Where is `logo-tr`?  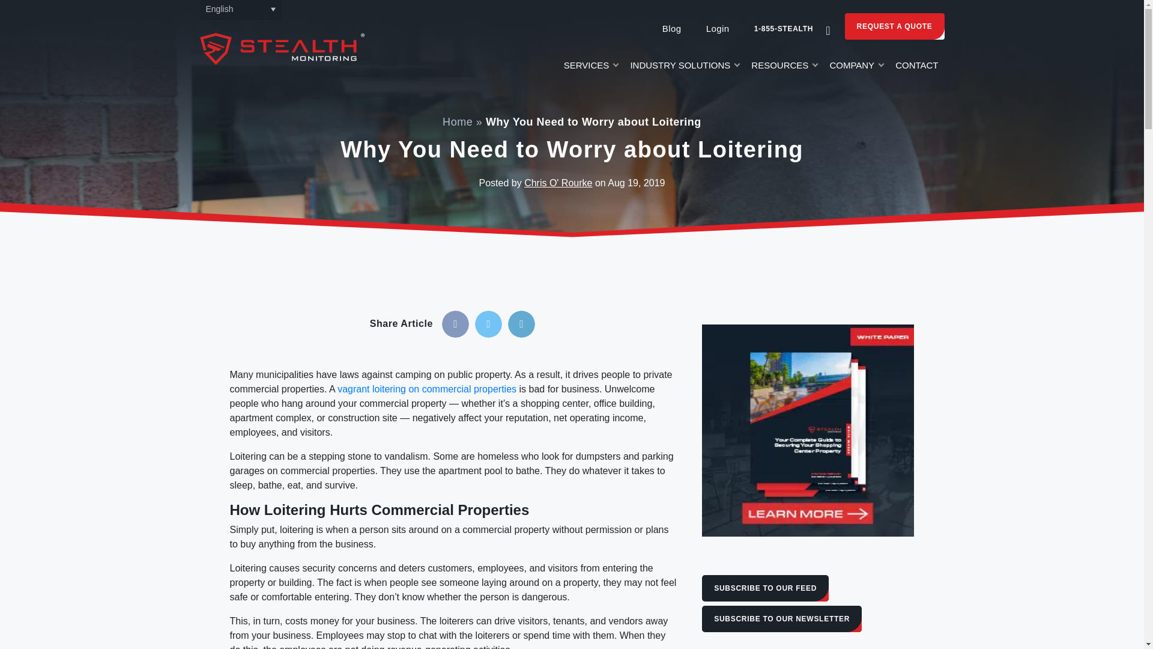
logo-tr is located at coordinates (282, 48).